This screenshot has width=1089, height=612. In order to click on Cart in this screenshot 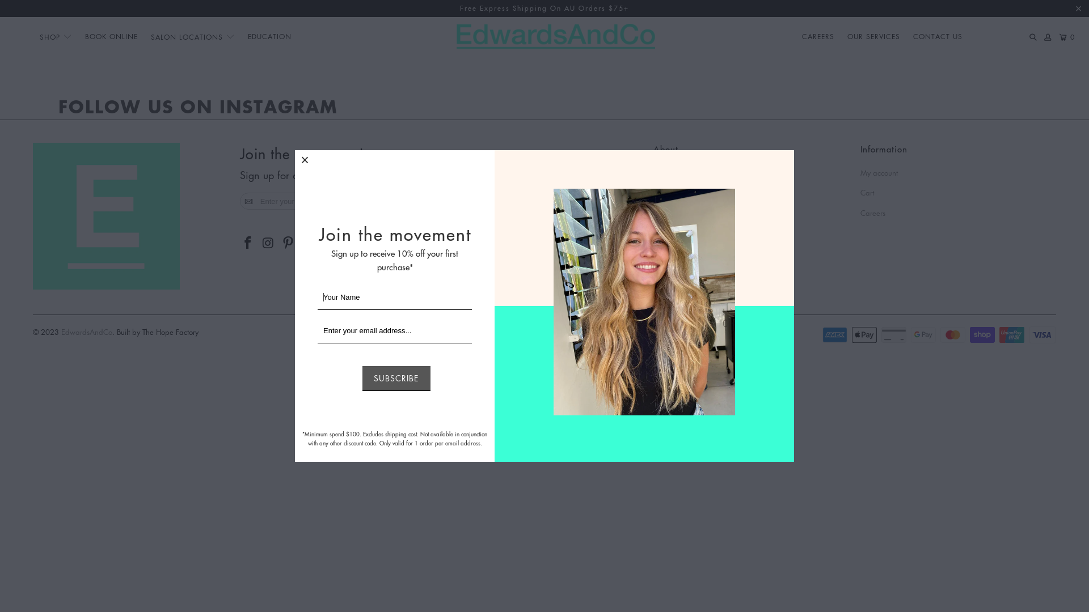, I will do `click(959, 193)`.